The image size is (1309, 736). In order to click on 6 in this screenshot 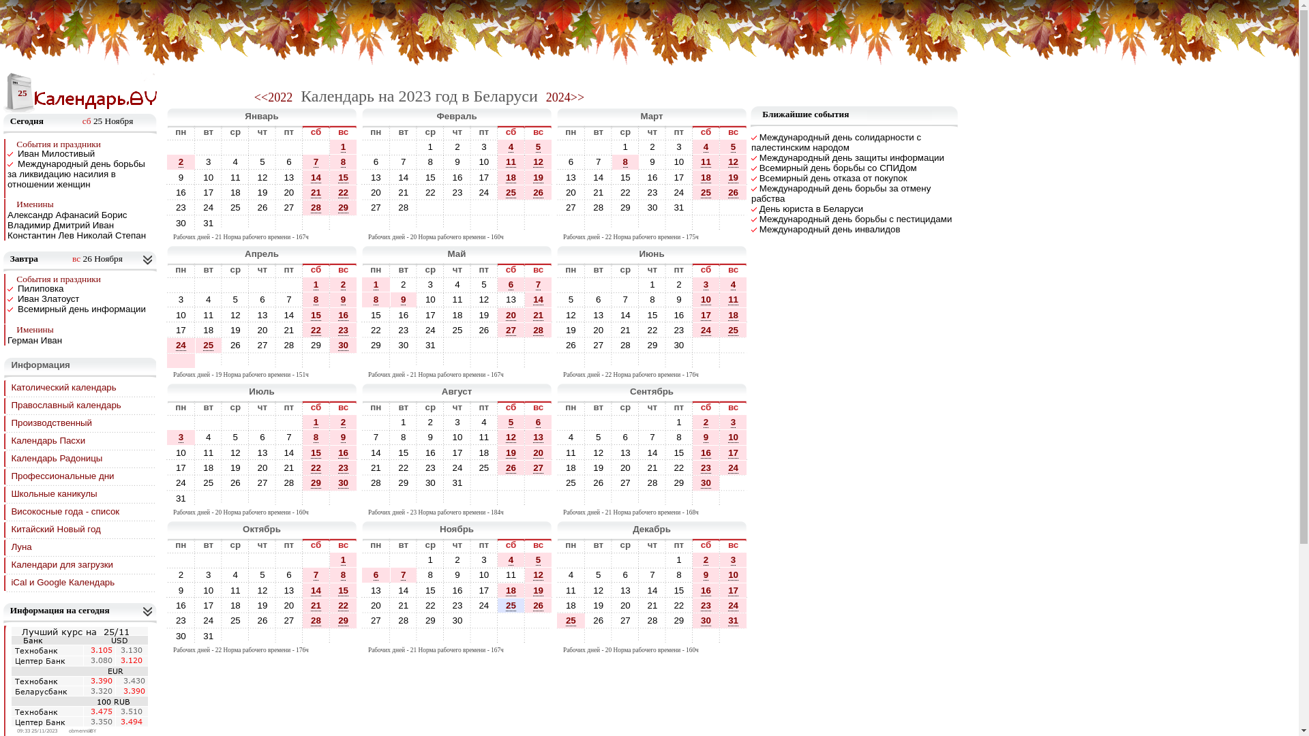, I will do `click(511, 285)`.